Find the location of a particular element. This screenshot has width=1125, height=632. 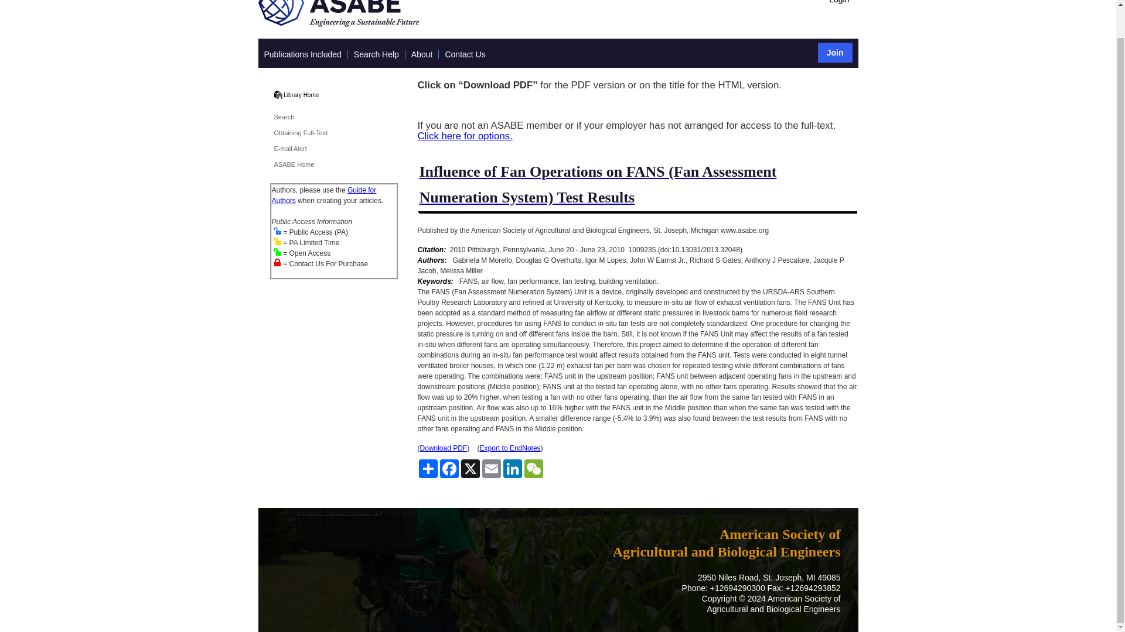

Home is located at coordinates (278, 95).